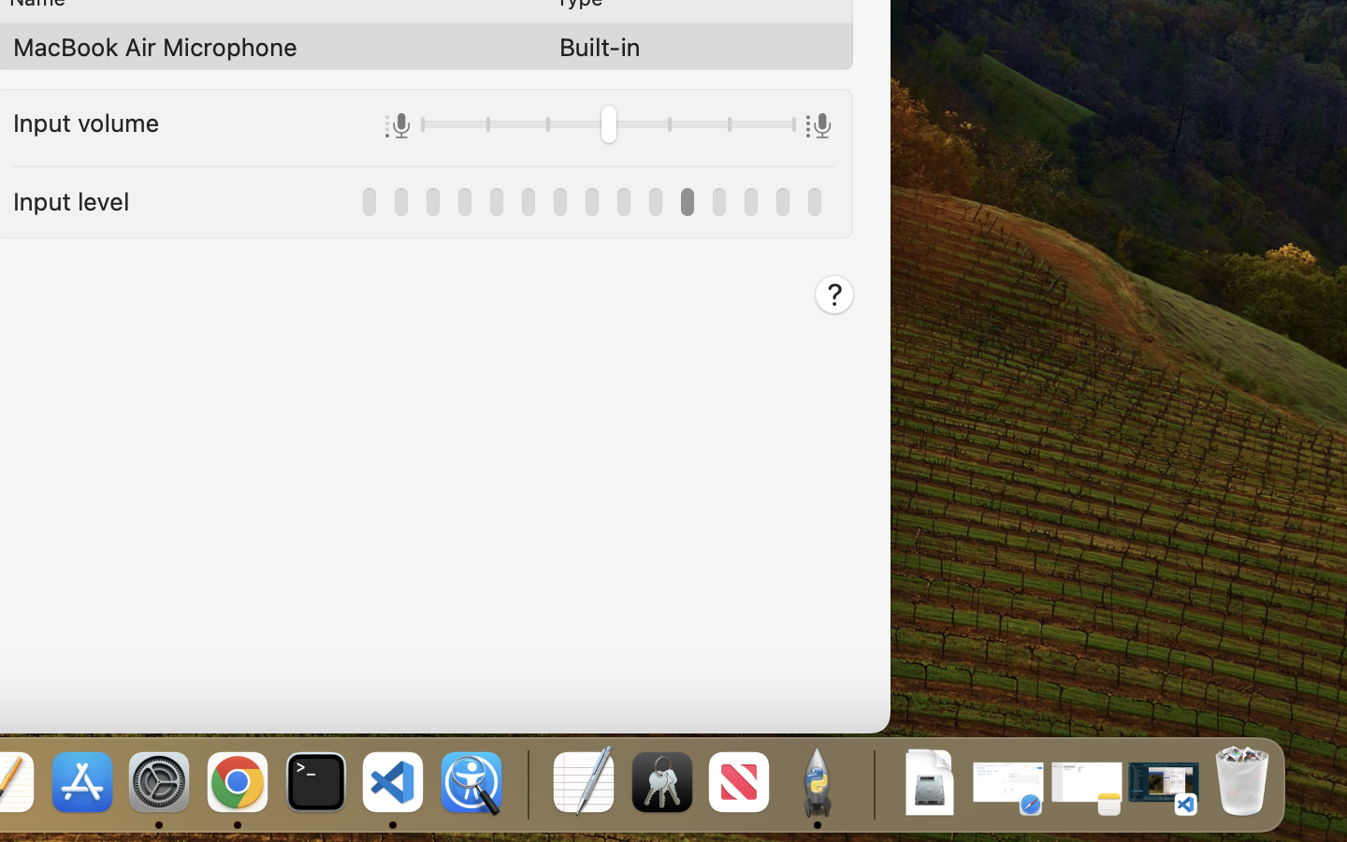 The image size is (1347, 842). I want to click on Input level, so click(71, 200).